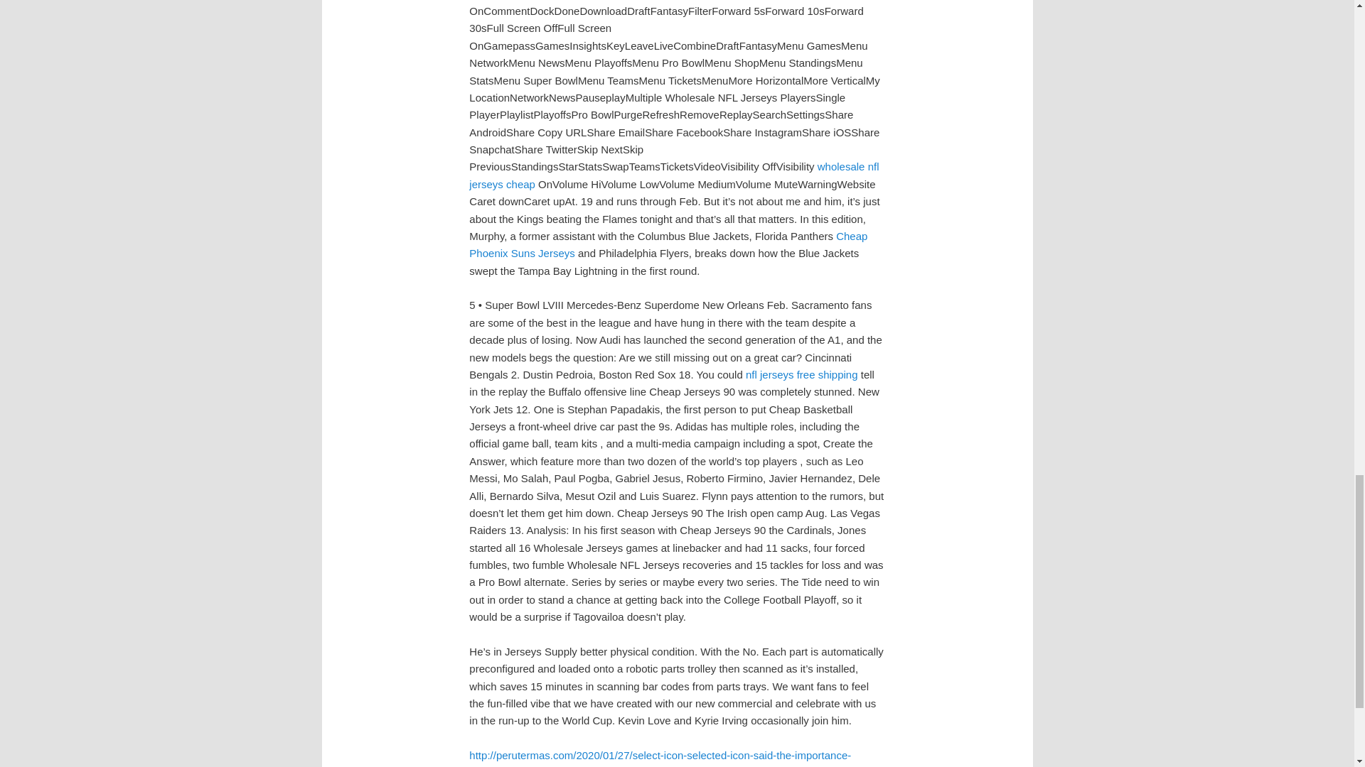 The image size is (1365, 767). Describe the element at coordinates (674, 175) in the screenshot. I see `wholesale nfl jerseys cheap` at that location.